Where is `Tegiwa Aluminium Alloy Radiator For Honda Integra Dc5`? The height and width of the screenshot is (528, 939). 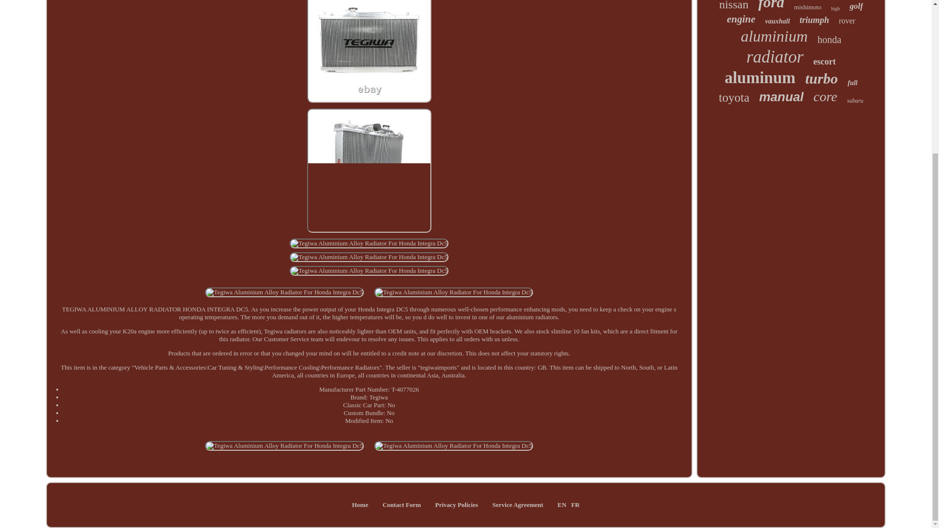 Tegiwa Aluminium Alloy Radiator For Honda Integra Dc5 is located at coordinates (453, 446).